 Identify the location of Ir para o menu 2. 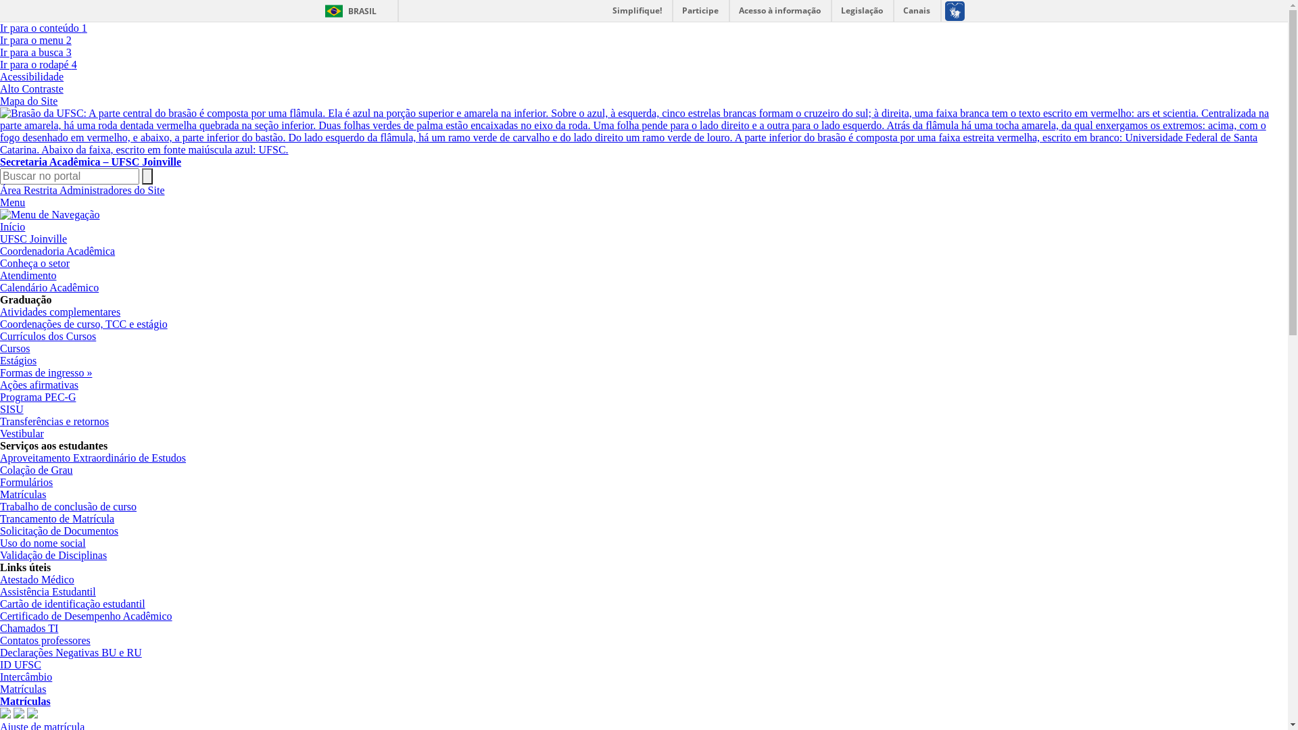
(36, 41).